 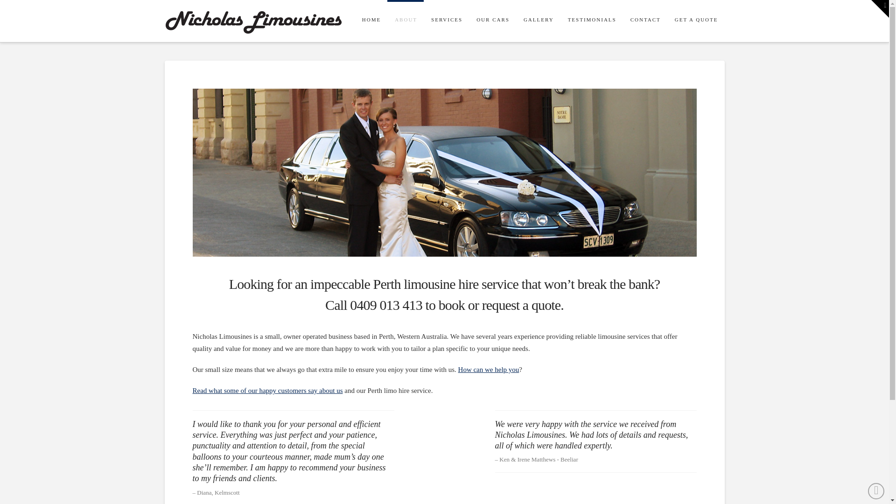 What do you see at coordinates (592, 21) in the screenshot?
I see `TESTIMONIALS` at bounding box center [592, 21].